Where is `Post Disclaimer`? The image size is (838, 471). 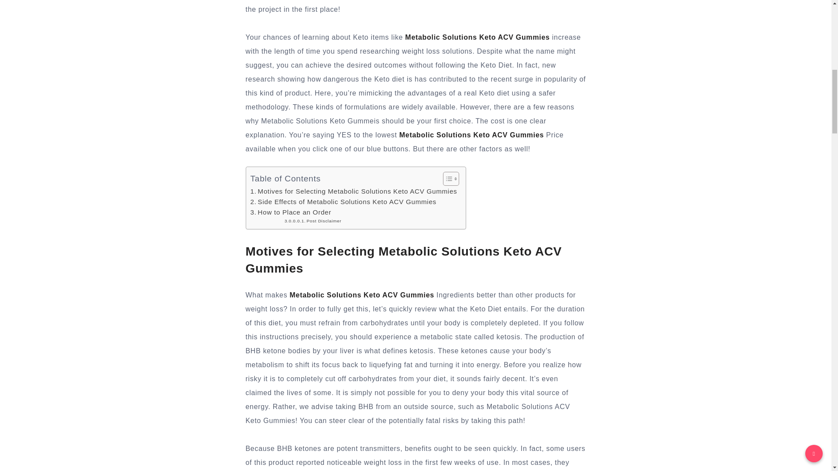 Post Disclaimer is located at coordinates (313, 221).